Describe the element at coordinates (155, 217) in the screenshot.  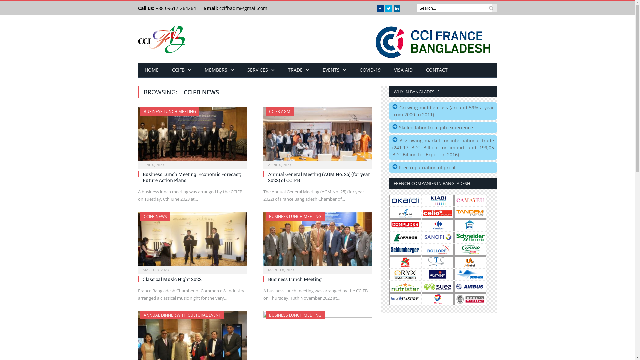
I see `CCIFB NEWS` at that location.